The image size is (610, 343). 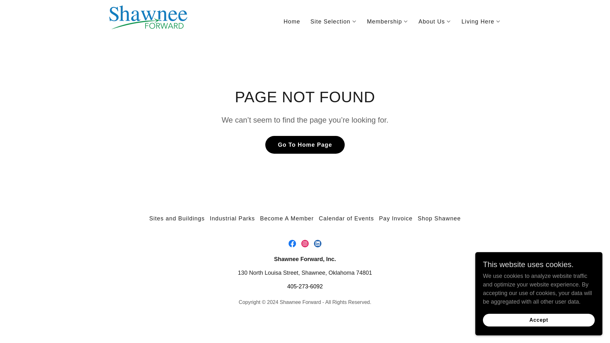 What do you see at coordinates (334, 22) in the screenshot?
I see `Site Selection` at bounding box center [334, 22].